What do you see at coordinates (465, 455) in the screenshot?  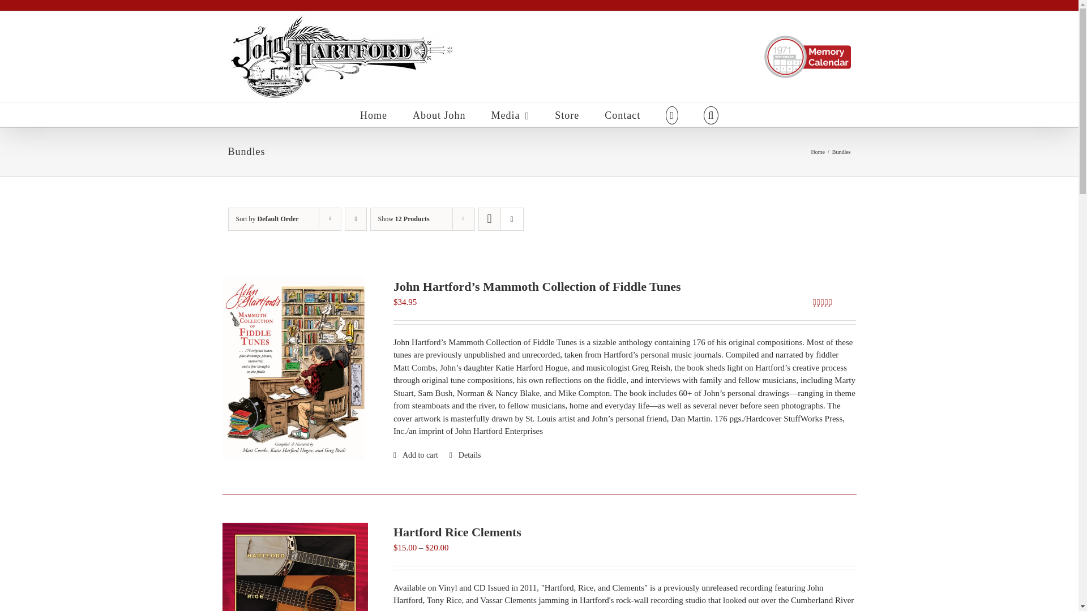 I see `Details` at bounding box center [465, 455].